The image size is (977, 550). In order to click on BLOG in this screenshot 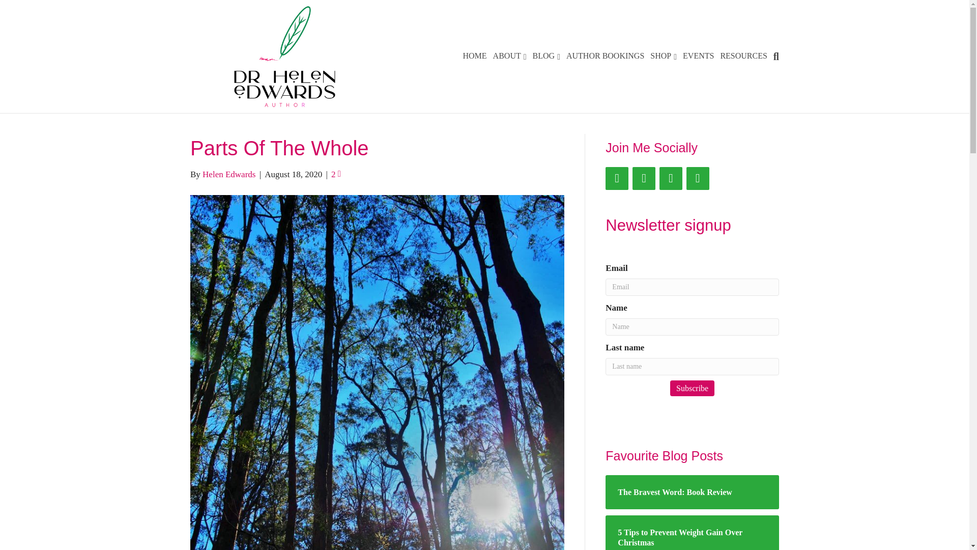, I will do `click(547, 57)`.